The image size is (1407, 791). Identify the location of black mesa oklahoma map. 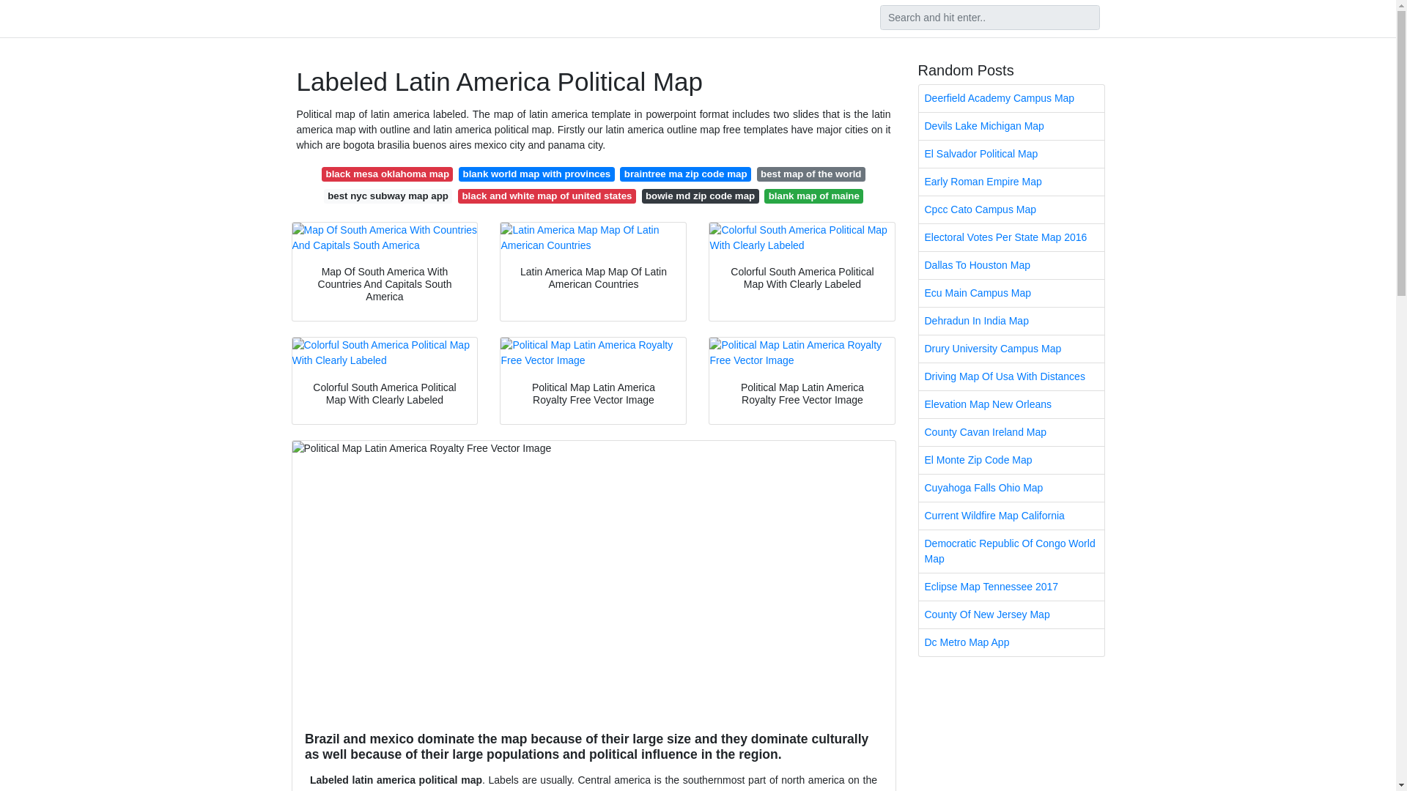
(387, 174).